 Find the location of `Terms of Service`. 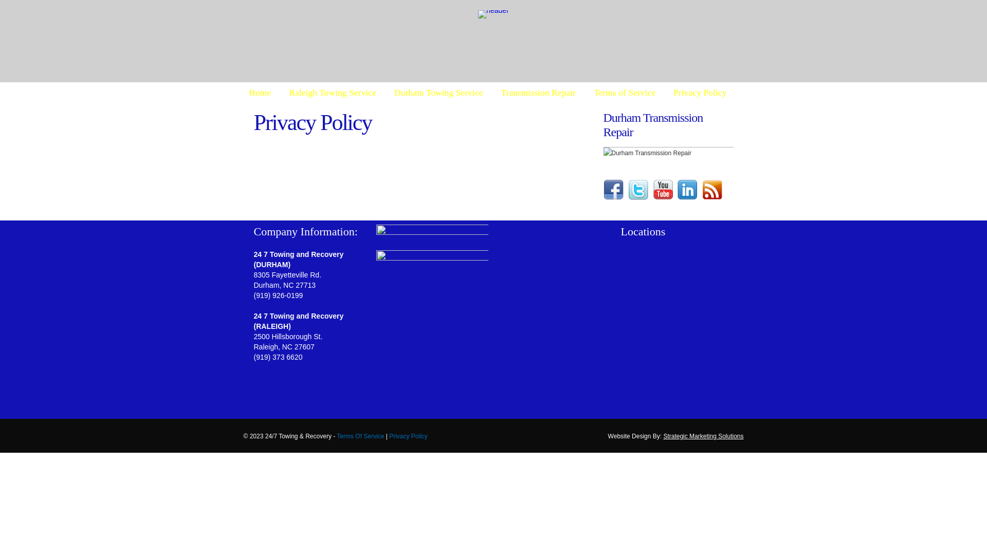

Terms of Service is located at coordinates (625, 92).